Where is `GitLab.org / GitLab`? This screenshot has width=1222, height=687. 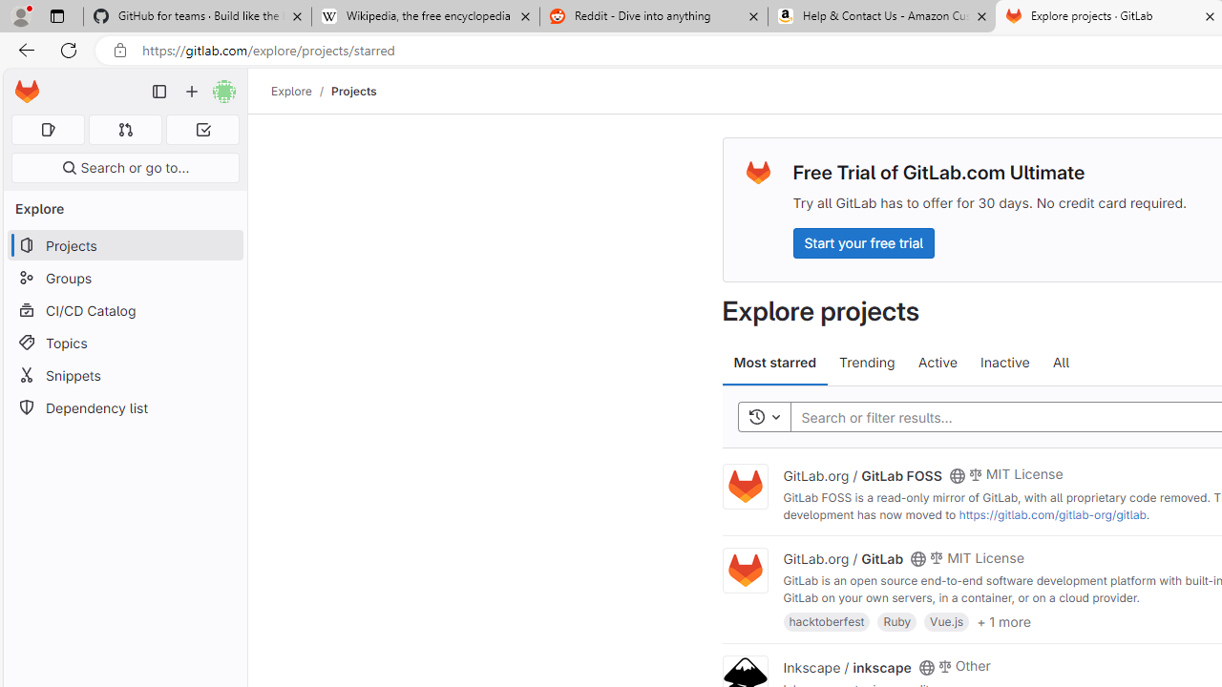
GitLab.org / GitLab is located at coordinates (844, 558).